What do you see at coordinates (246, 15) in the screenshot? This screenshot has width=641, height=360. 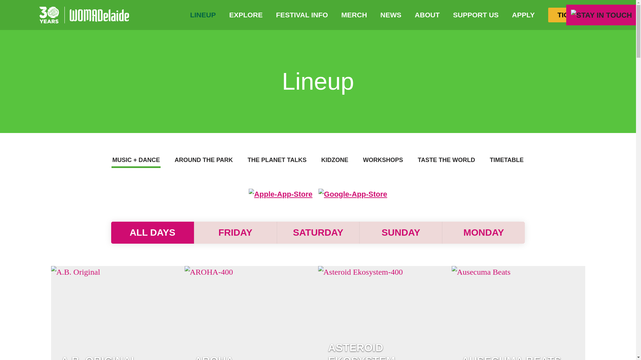 I see `EXPLORE` at bounding box center [246, 15].